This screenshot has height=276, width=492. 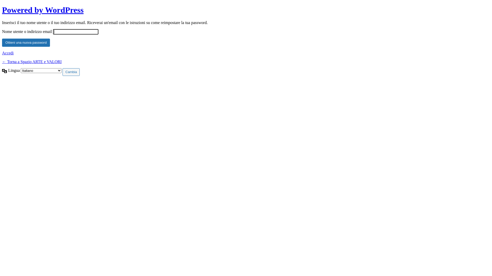 I want to click on Accedi, so click(x=8, y=53).